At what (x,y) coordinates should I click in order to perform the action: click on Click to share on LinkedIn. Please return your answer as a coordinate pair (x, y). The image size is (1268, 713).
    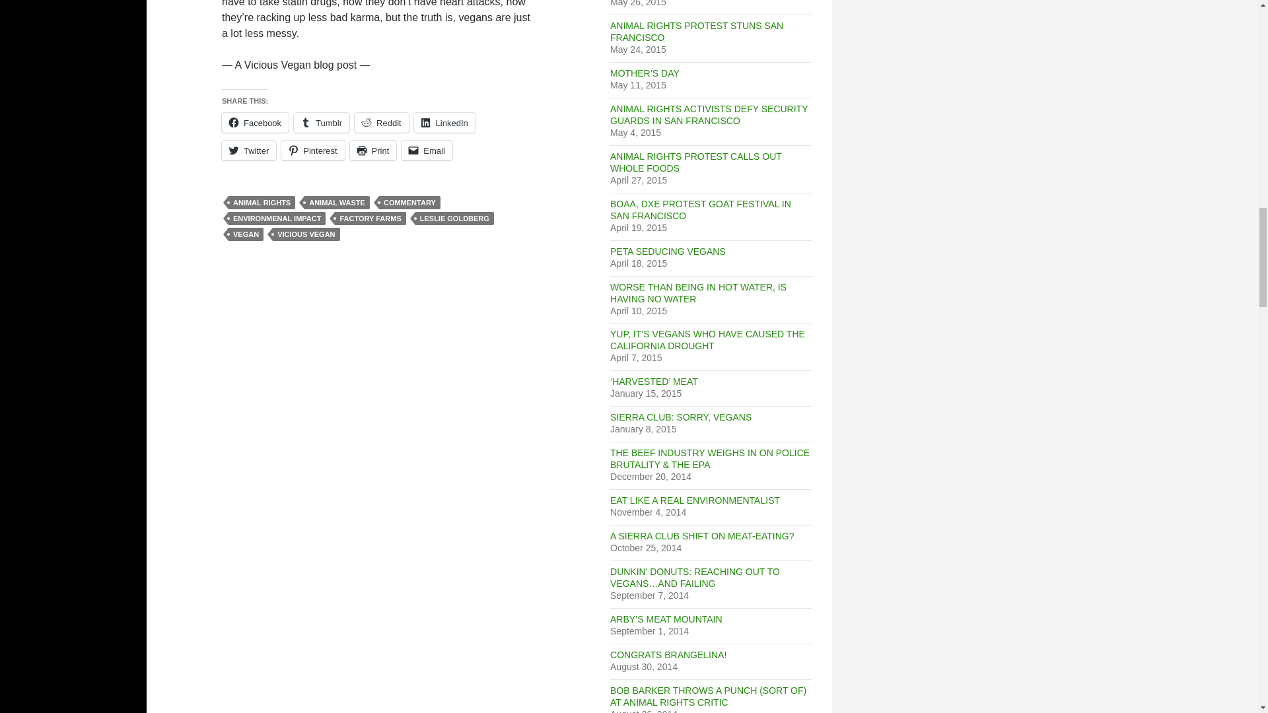
    Looking at the image, I should click on (445, 122).